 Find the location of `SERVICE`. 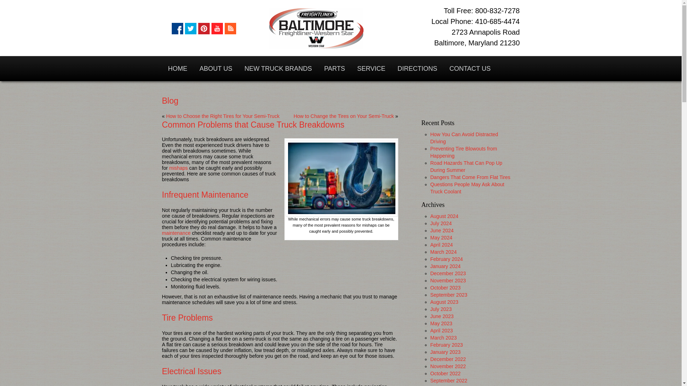

SERVICE is located at coordinates (371, 68).